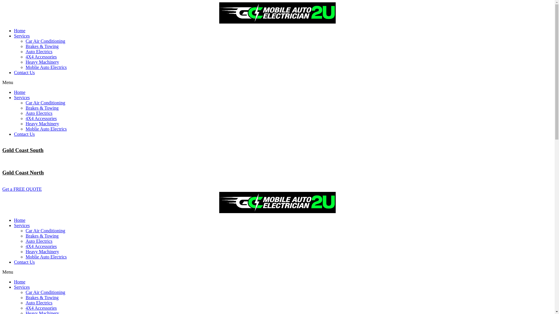 The width and height of the screenshot is (559, 314). I want to click on Services, so click(22, 98).